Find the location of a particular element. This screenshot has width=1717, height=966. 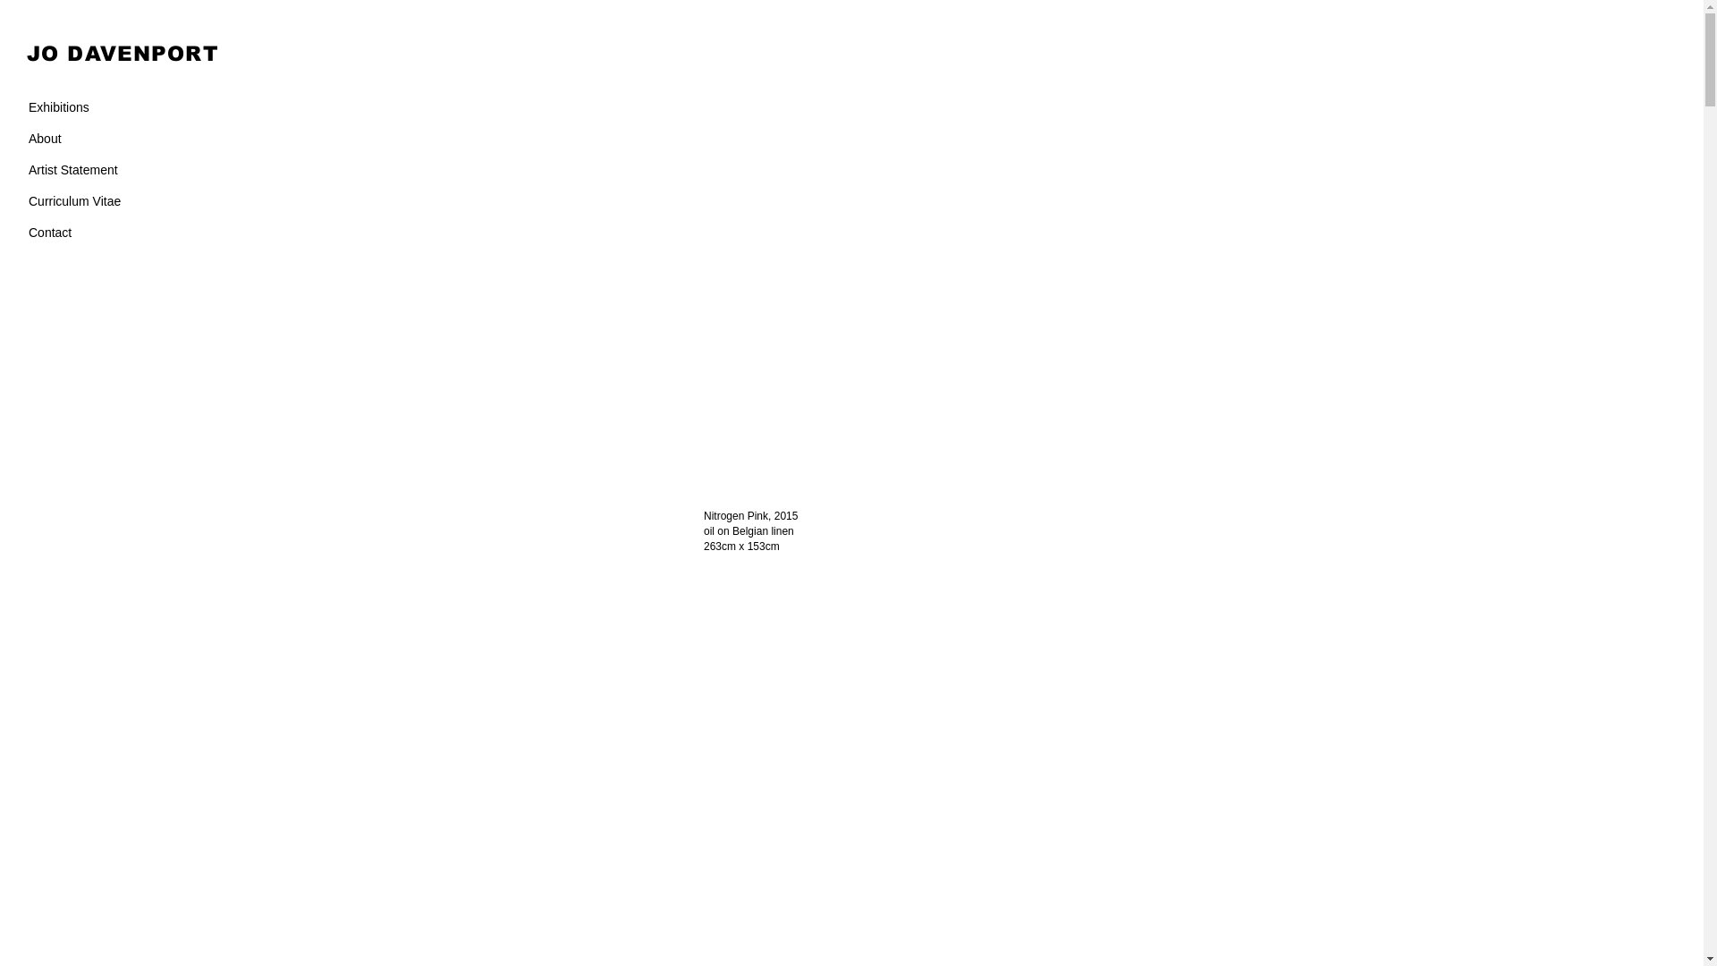

About is located at coordinates (113, 140).